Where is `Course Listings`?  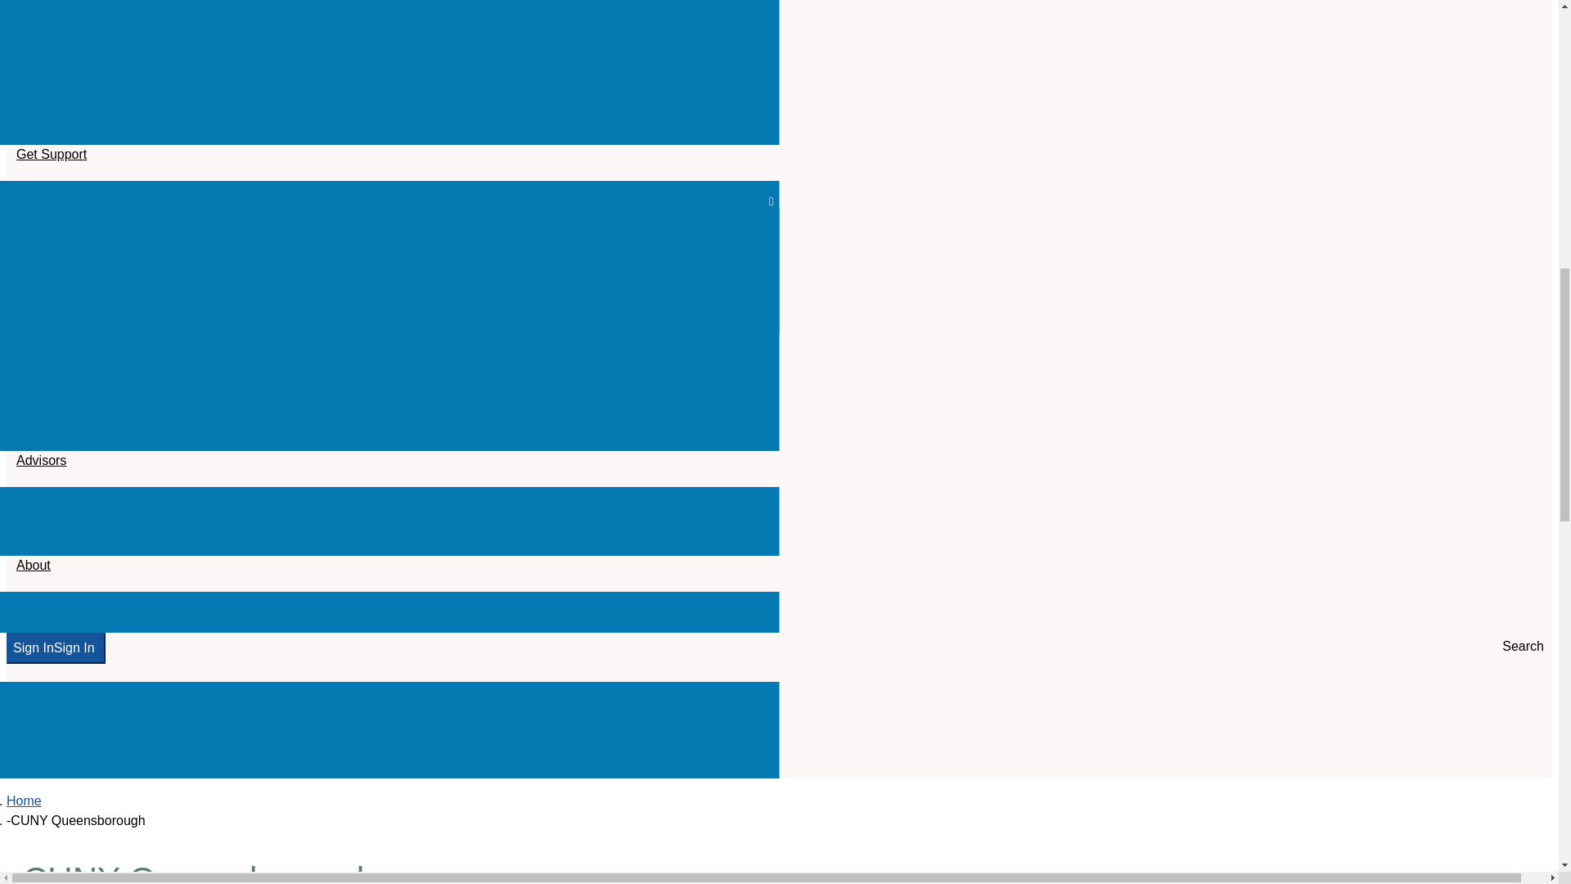
Course Listings is located at coordinates (389, 97).